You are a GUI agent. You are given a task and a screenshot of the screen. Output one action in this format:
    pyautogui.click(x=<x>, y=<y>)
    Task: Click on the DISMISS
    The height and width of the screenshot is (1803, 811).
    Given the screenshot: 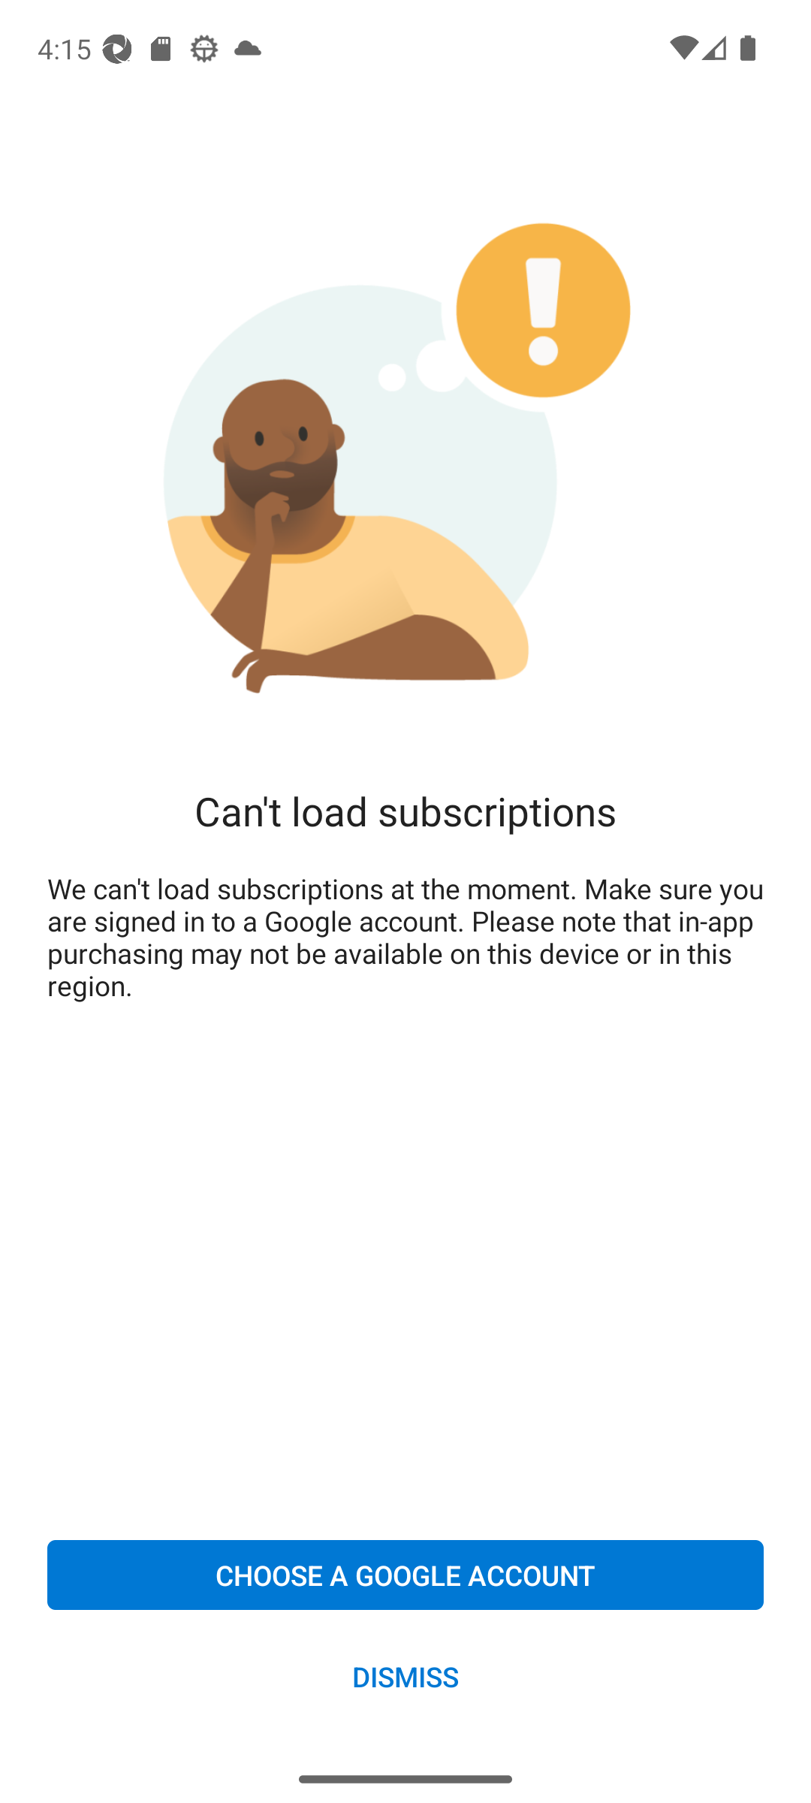 What is the action you would take?
    pyautogui.click(x=405, y=1675)
    